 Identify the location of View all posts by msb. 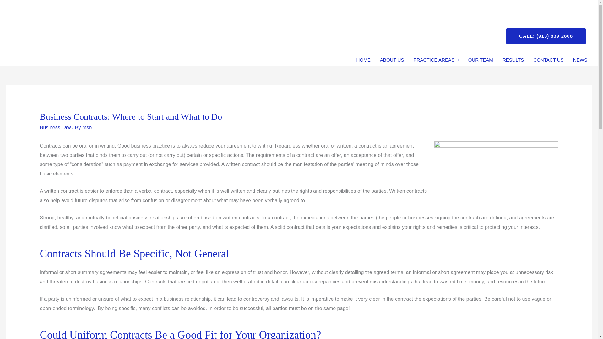
(87, 127).